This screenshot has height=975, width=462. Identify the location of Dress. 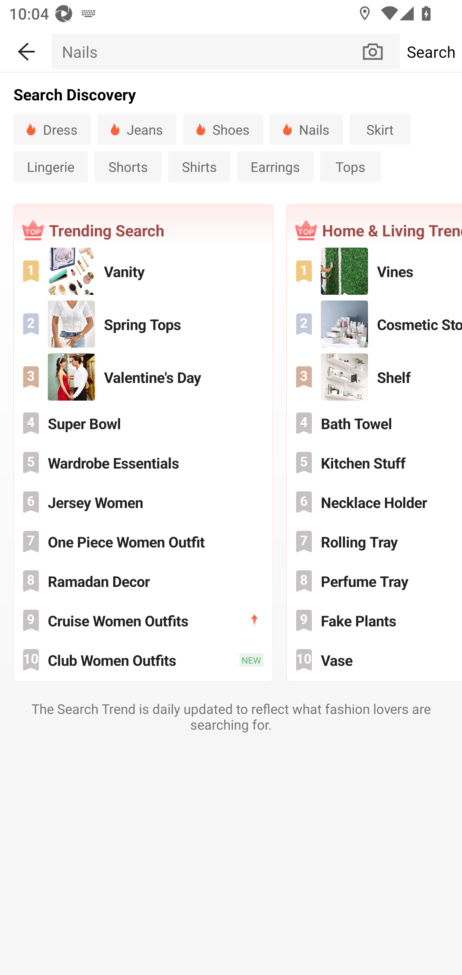
(52, 129).